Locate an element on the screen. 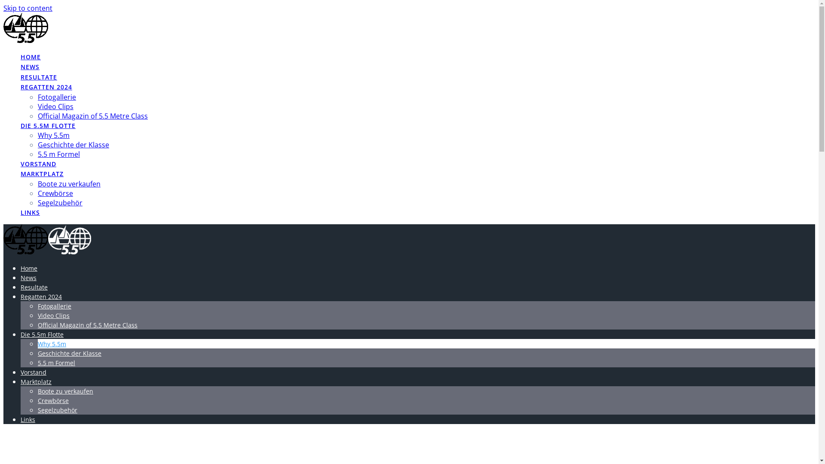  Video Clips is located at coordinates (56, 107).